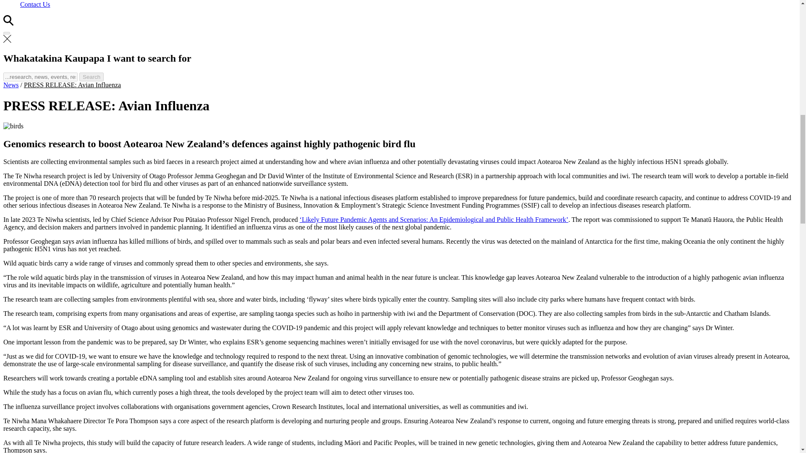  I want to click on Search, so click(92, 77).